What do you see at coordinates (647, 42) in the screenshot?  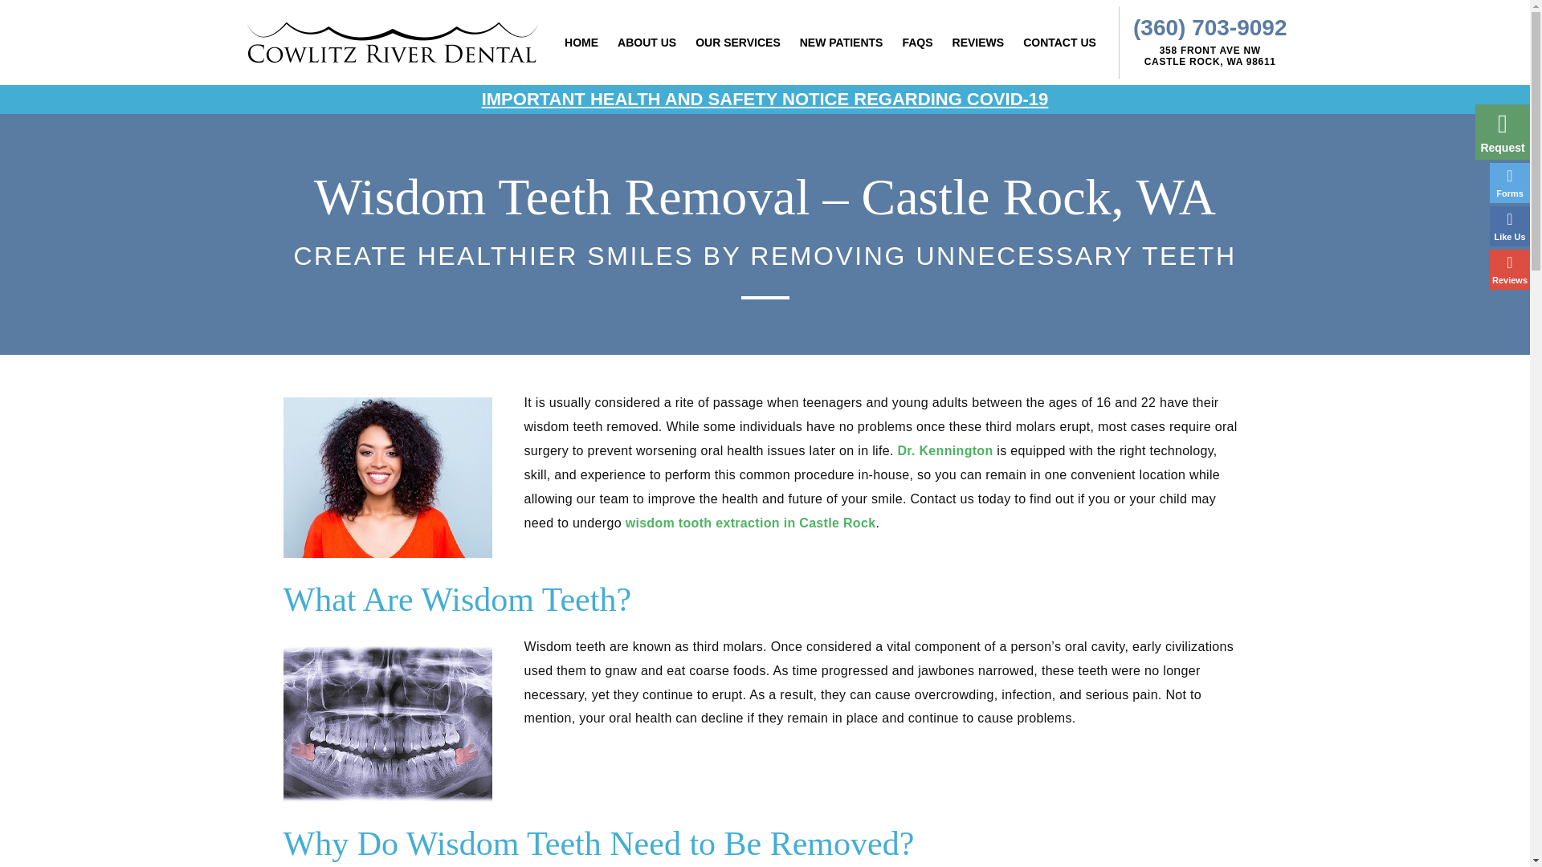 I see `HOME` at bounding box center [647, 42].